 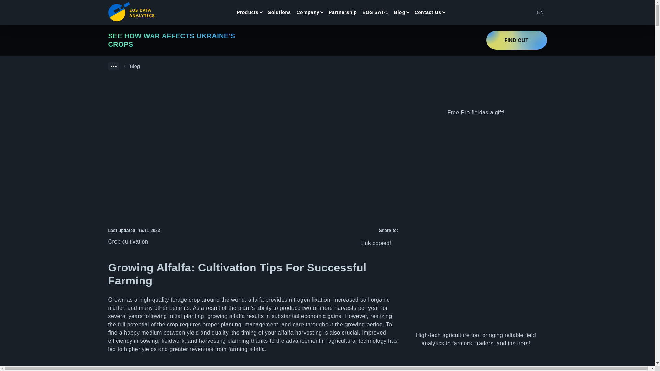 I want to click on Company, so click(x=308, y=12).